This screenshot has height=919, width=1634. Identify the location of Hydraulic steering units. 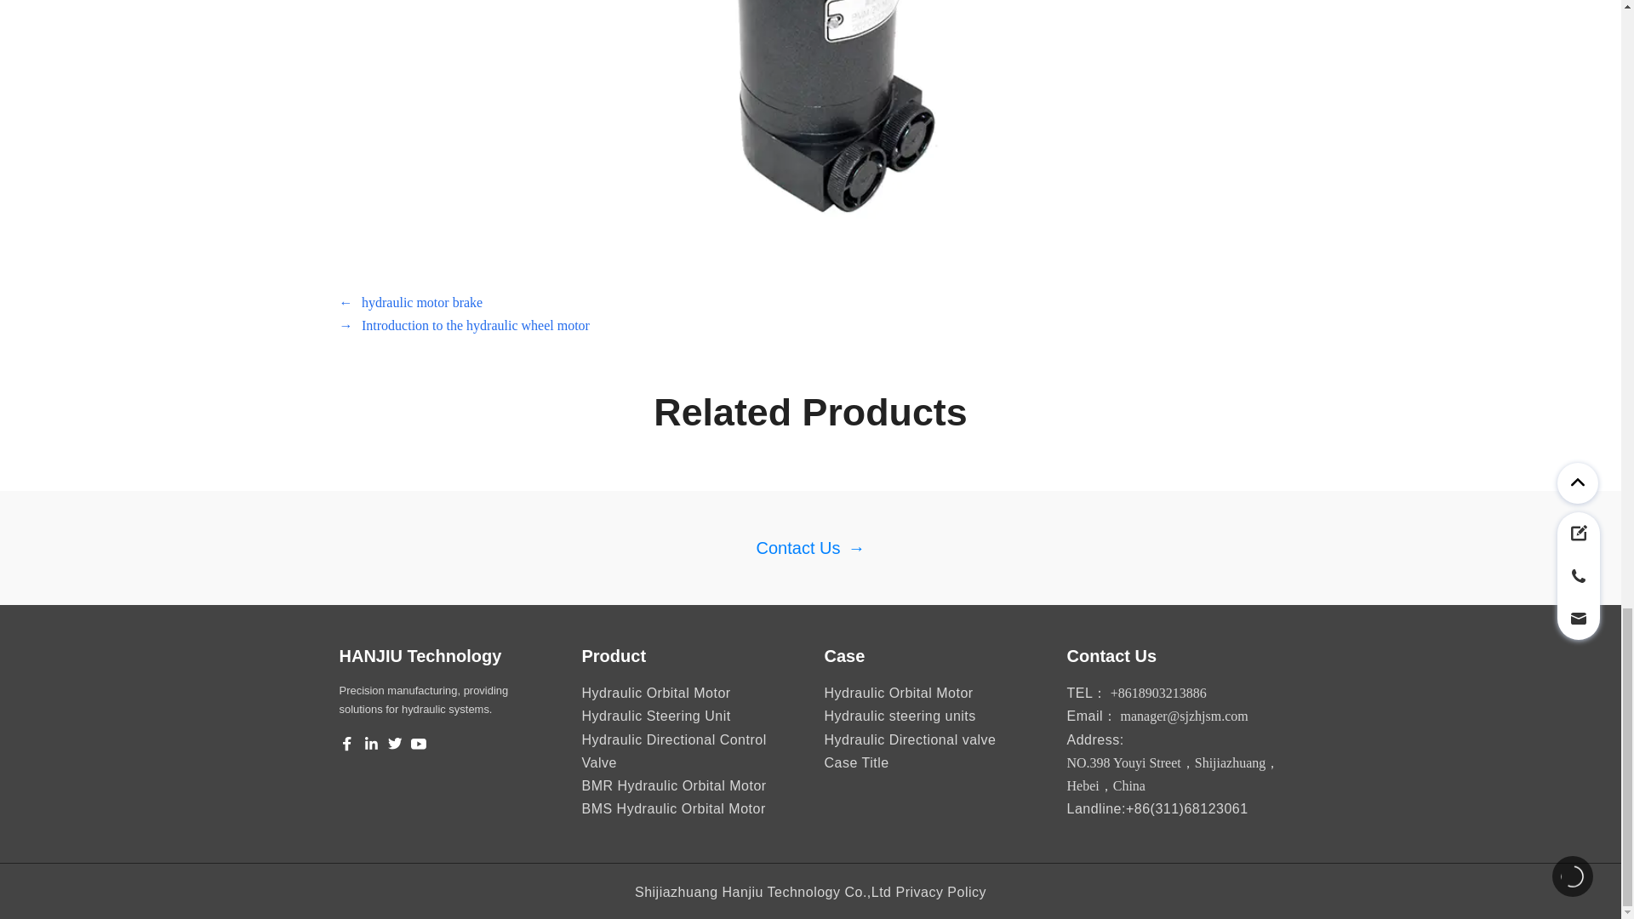
(899, 715).